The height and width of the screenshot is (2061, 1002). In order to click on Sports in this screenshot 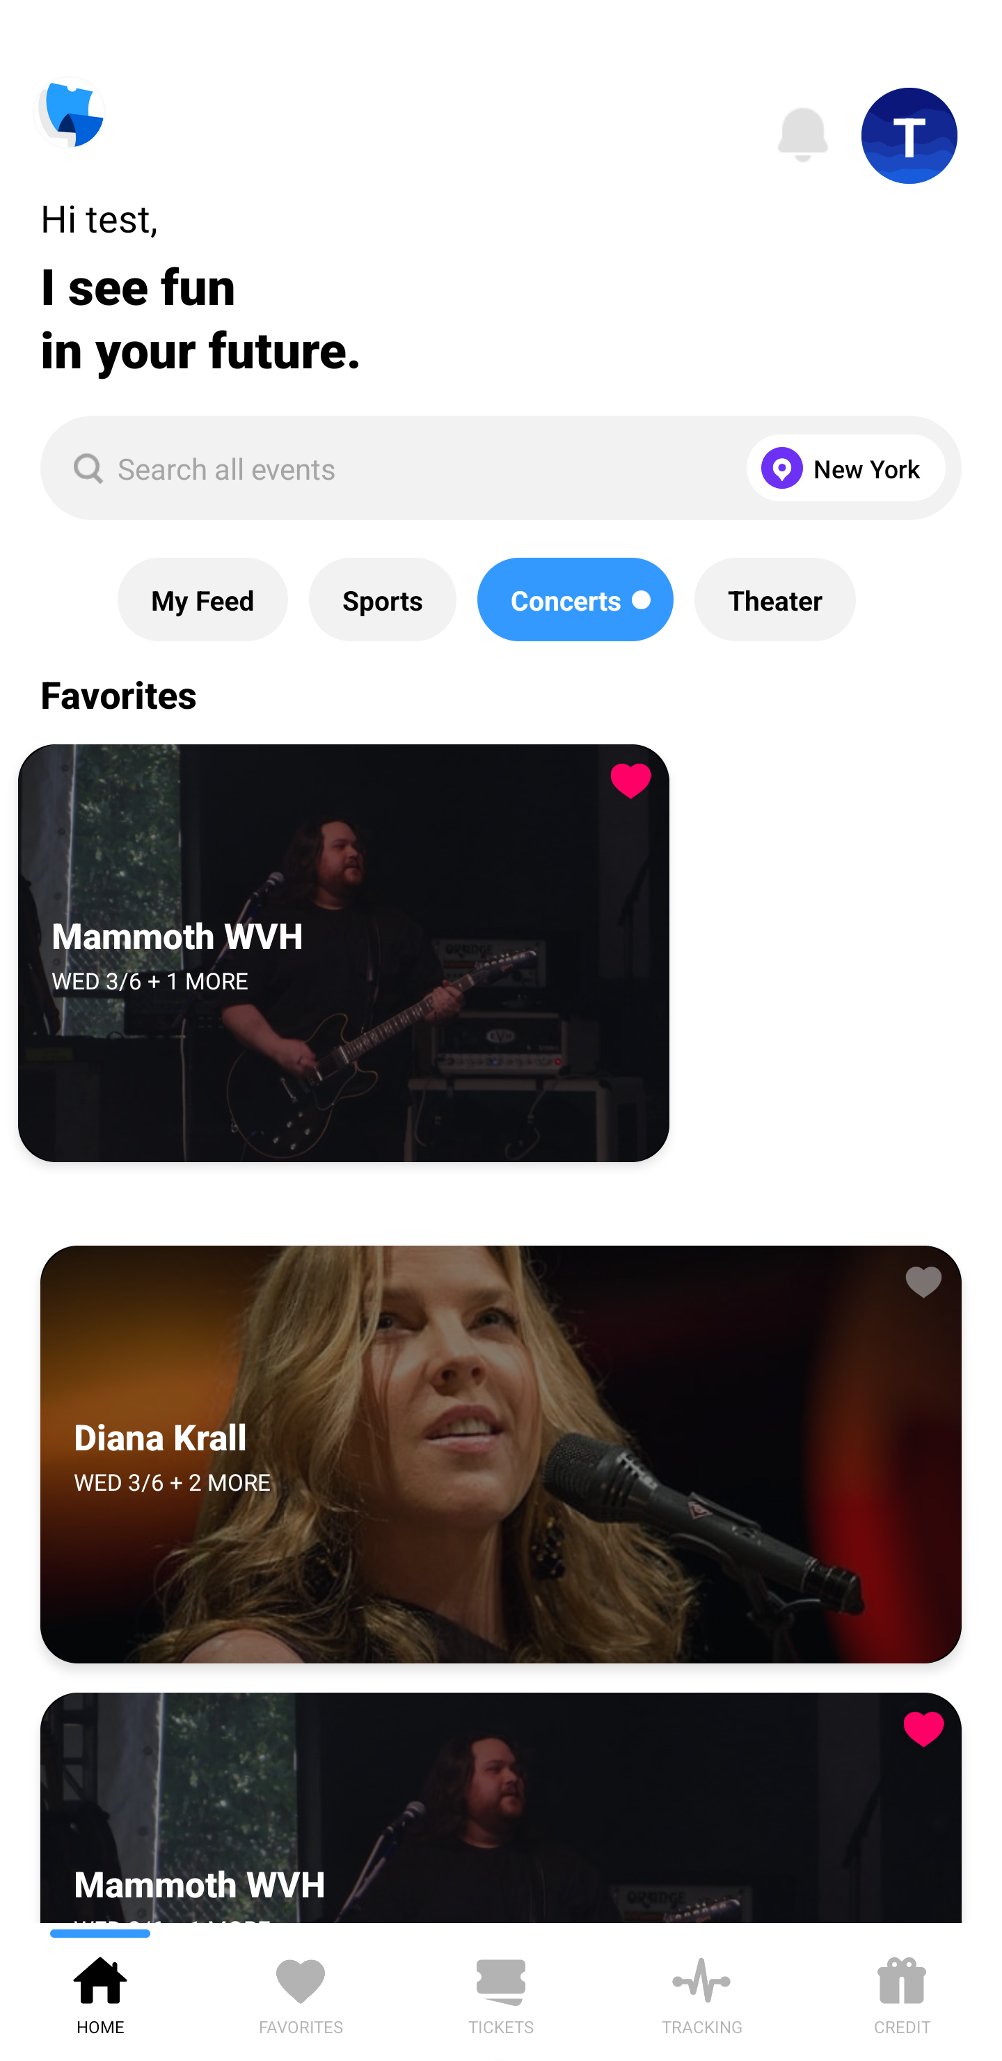, I will do `click(383, 600)`.